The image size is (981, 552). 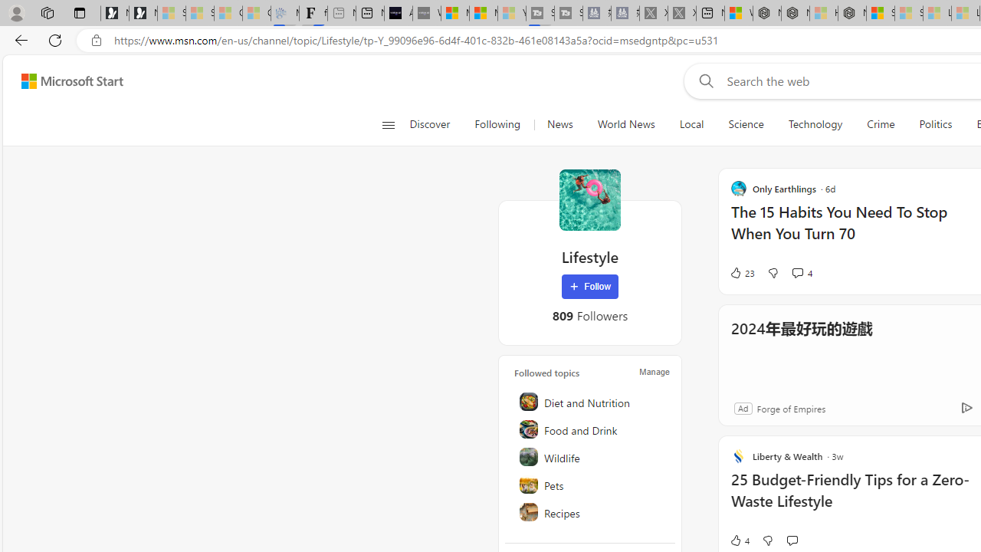 What do you see at coordinates (143, 14) in the screenshot?
I see `Newsletter Sign Up` at bounding box center [143, 14].